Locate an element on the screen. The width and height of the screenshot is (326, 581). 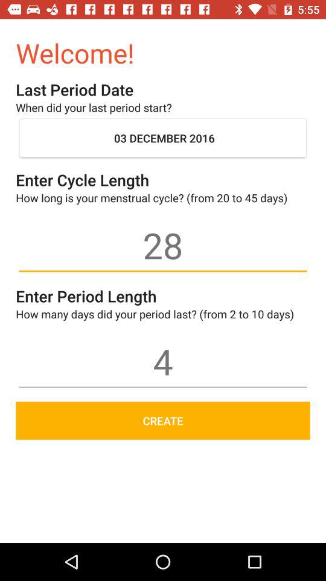
select icon above create is located at coordinates (163, 361).